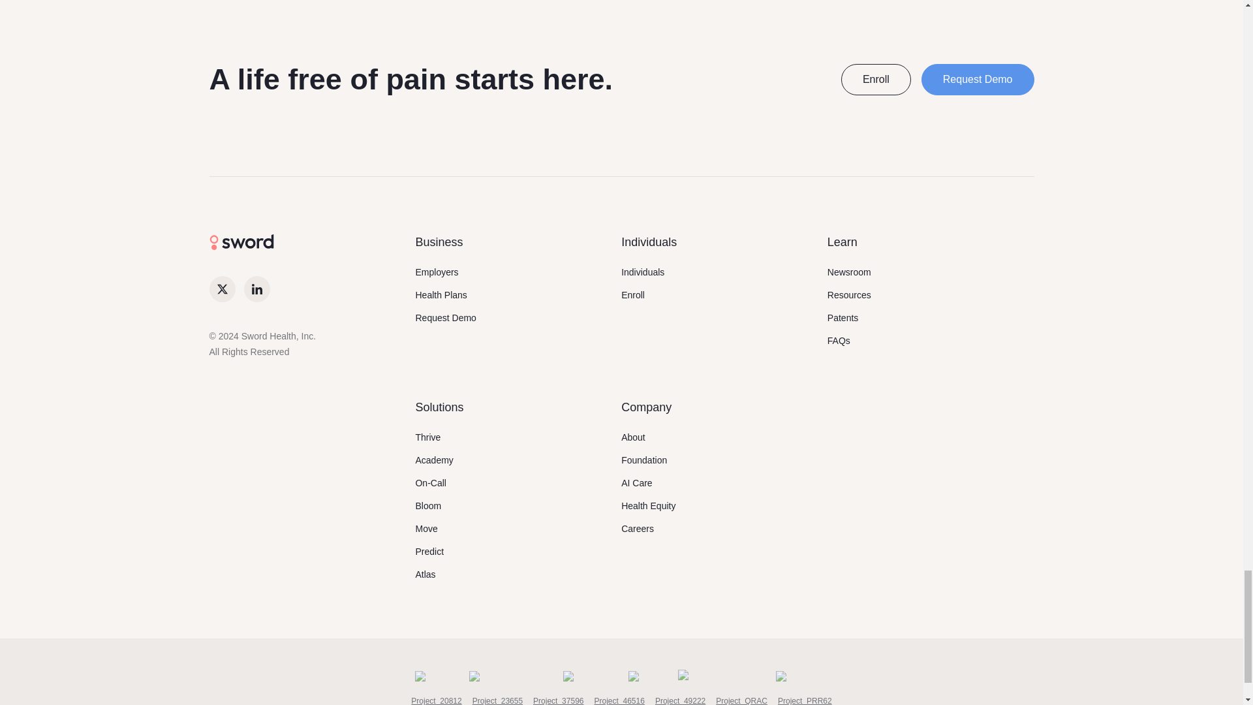 This screenshot has width=1253, height=705. What do you see at coordinates (633, 295) in the screenshot?
I see `Enroll` at bounding box center [633, 295].